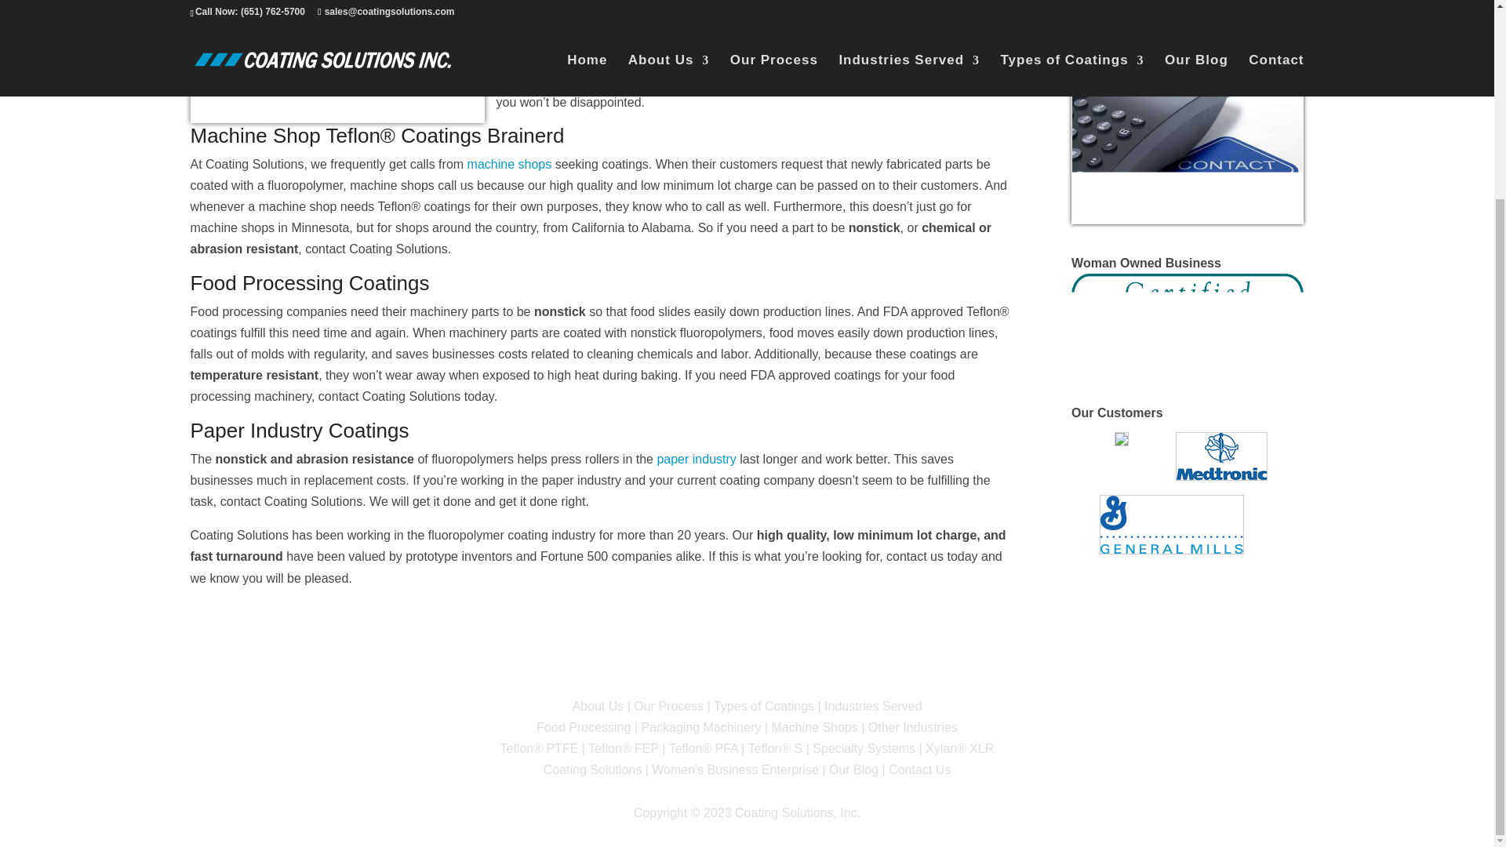  What do you see at coordinates (872, 706) in the screenshot?
I see `Industries Served` at bounding box center [872, 706].